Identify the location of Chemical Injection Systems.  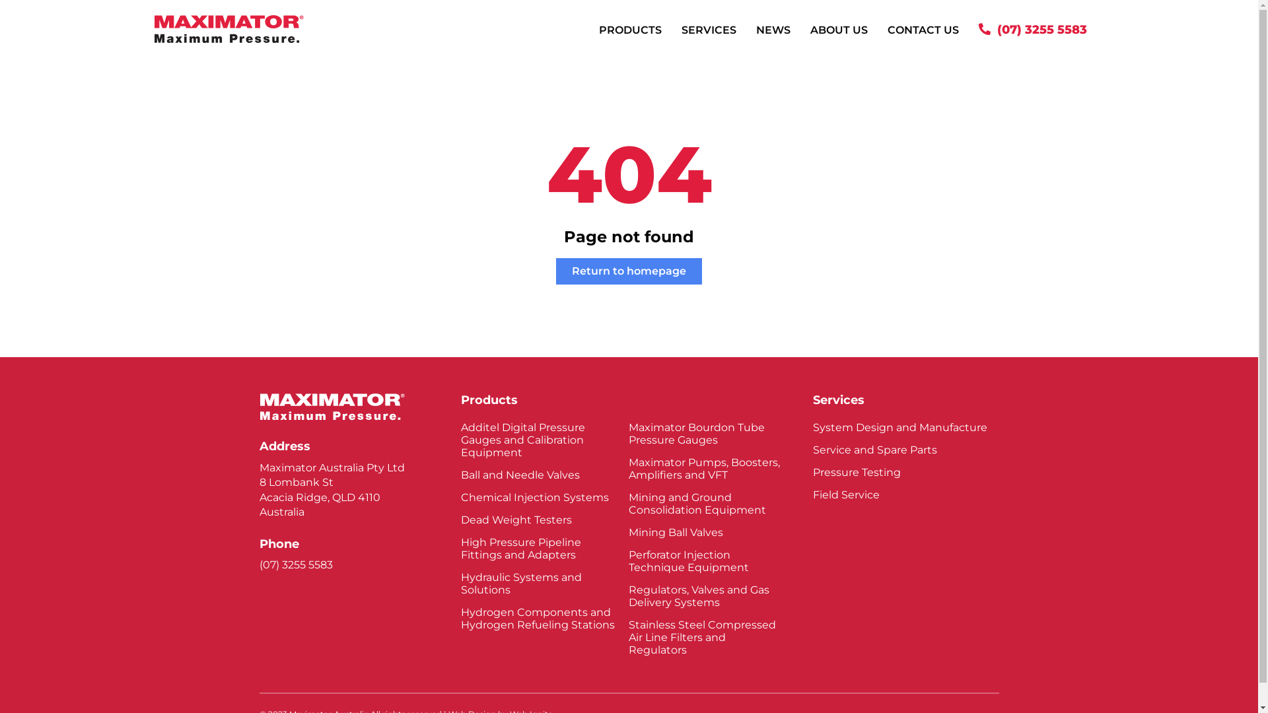
(540, 498).